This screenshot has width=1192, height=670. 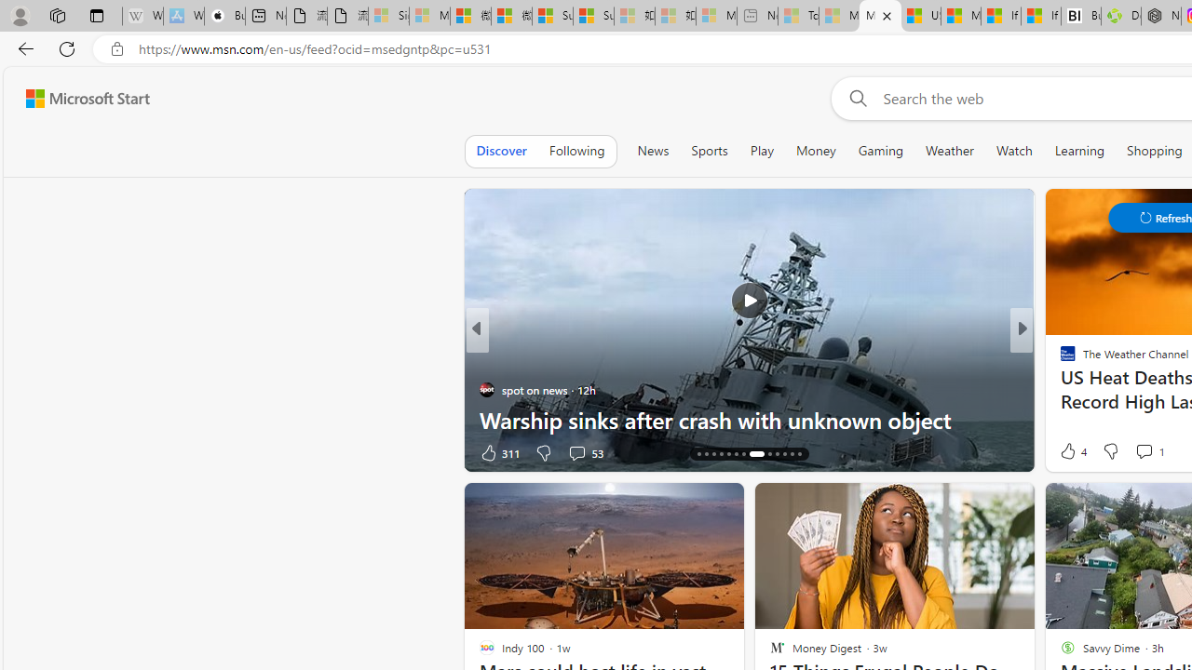 What do you see at coordinates (1066, 452) in the screenshot?
I see `3 Like` at bounding box center [1066, 452].